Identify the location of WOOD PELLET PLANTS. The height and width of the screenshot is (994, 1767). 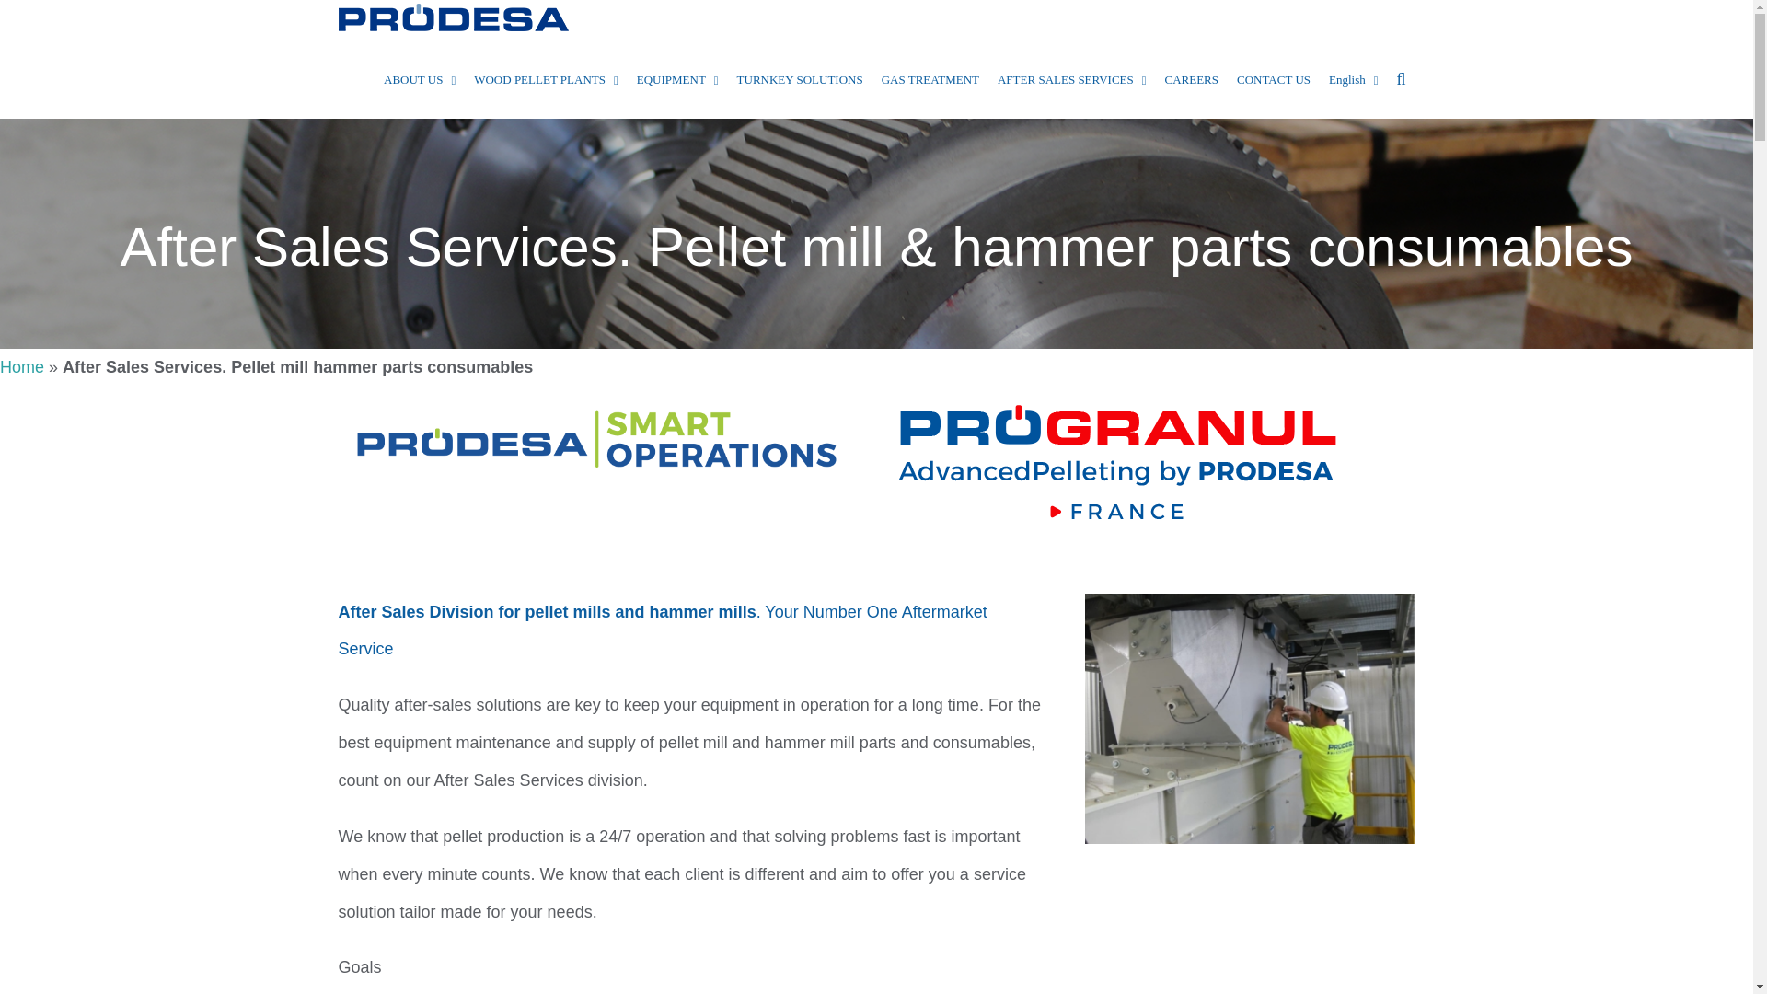
(545, 79).